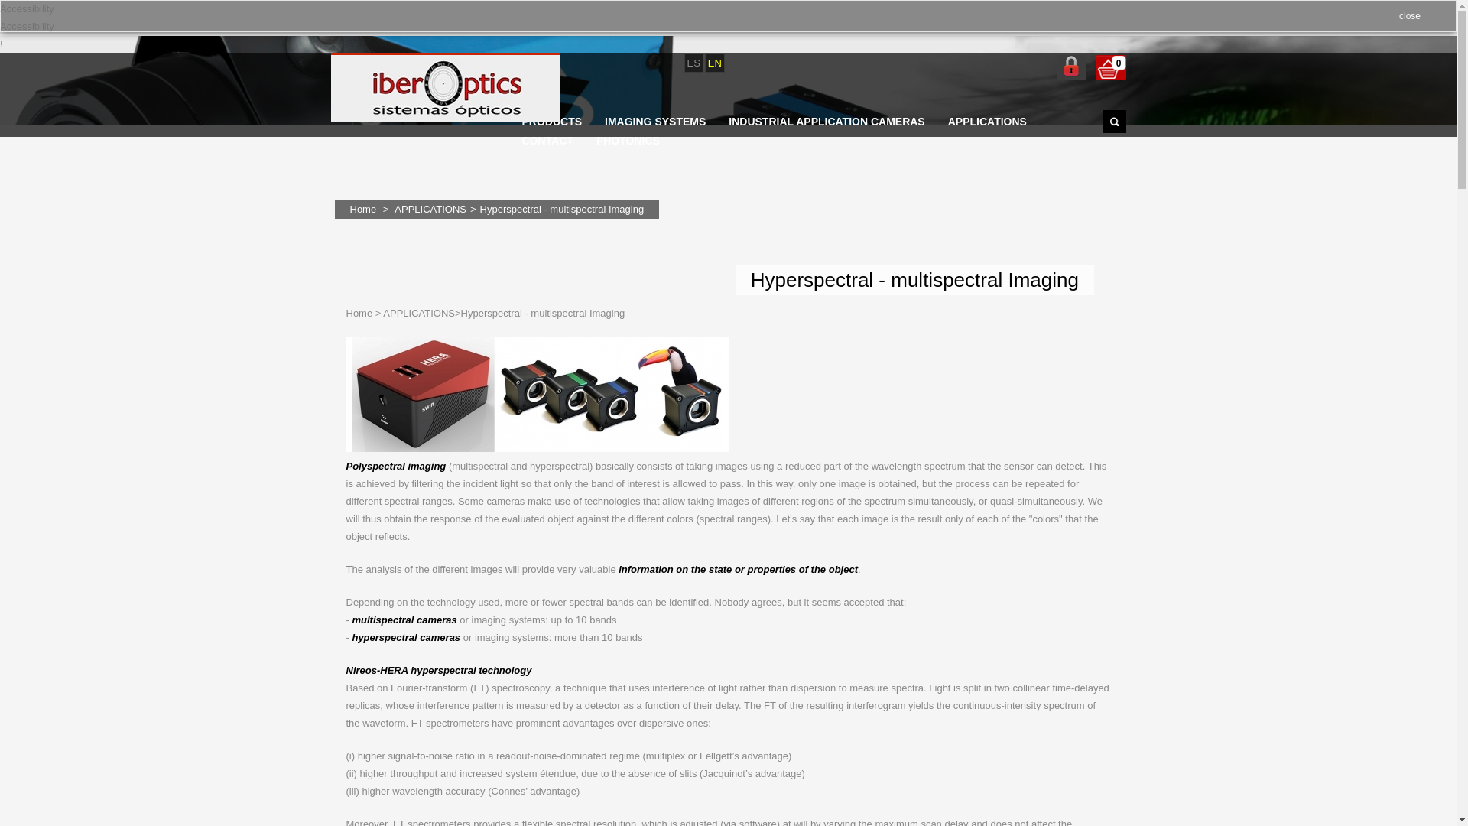  What do you see at coordinates (1070, 67) in the screenshot?
I see `login` at bounding box center [1070, 67].